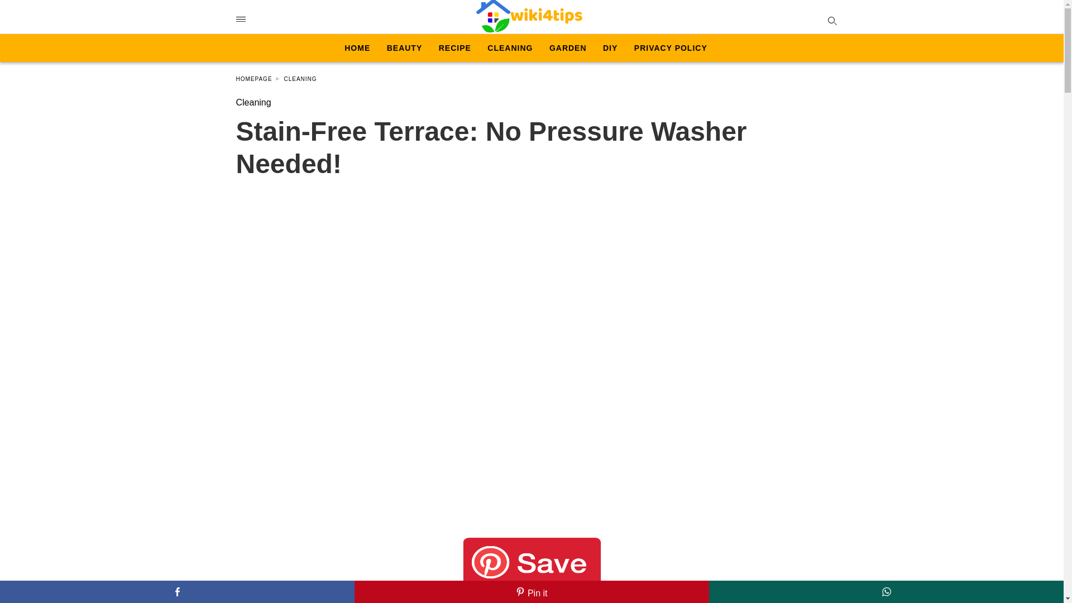 The width and height of the screenshot is (1072, 603). What do you see at coordinates (610, 48) in the screenshot?
I see `DIY` at bounding box center [610, 48].